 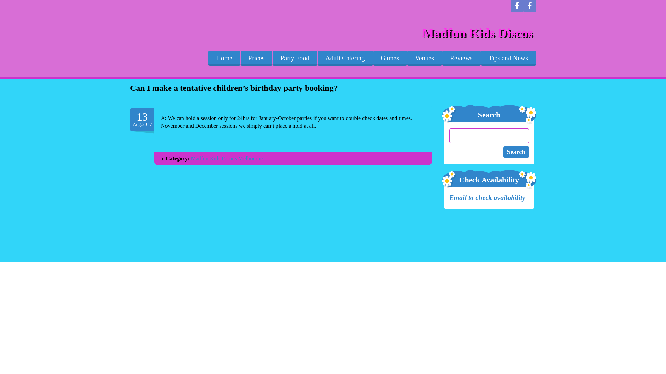 What do you see at coordinates (509, 58) in the screenshot?
I see `Tips and News` at bounding box center [509, 58].